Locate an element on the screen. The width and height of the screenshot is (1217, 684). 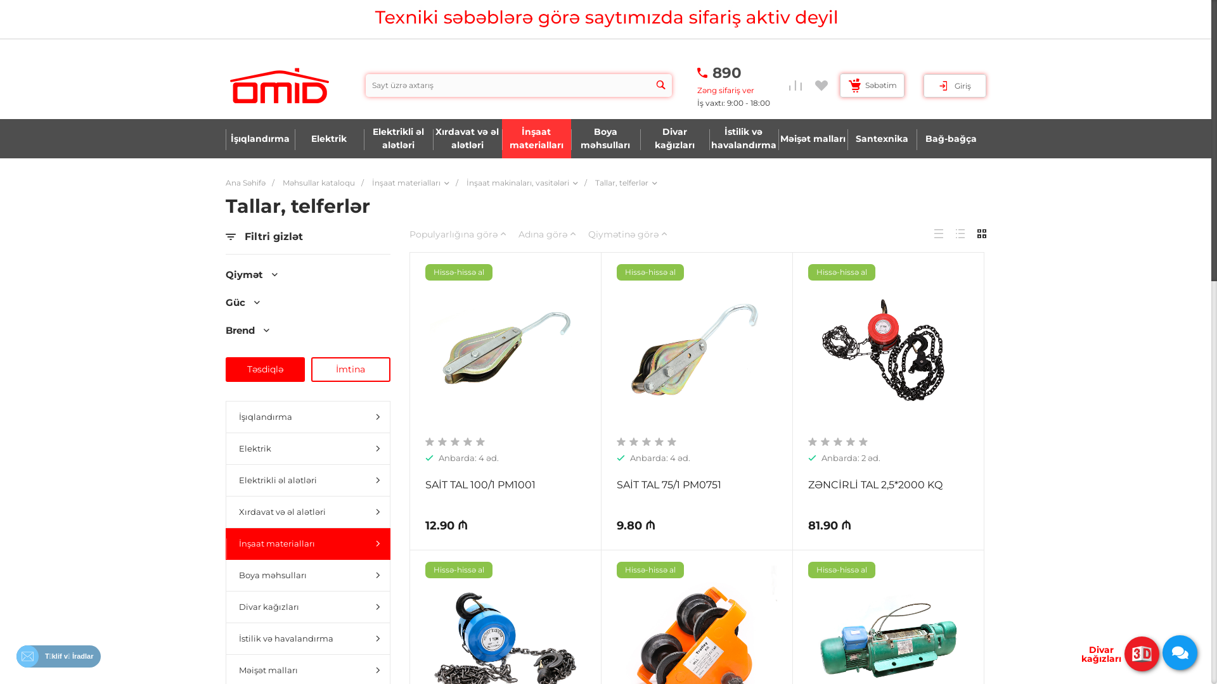
1 is located at coordinates (621, 442).